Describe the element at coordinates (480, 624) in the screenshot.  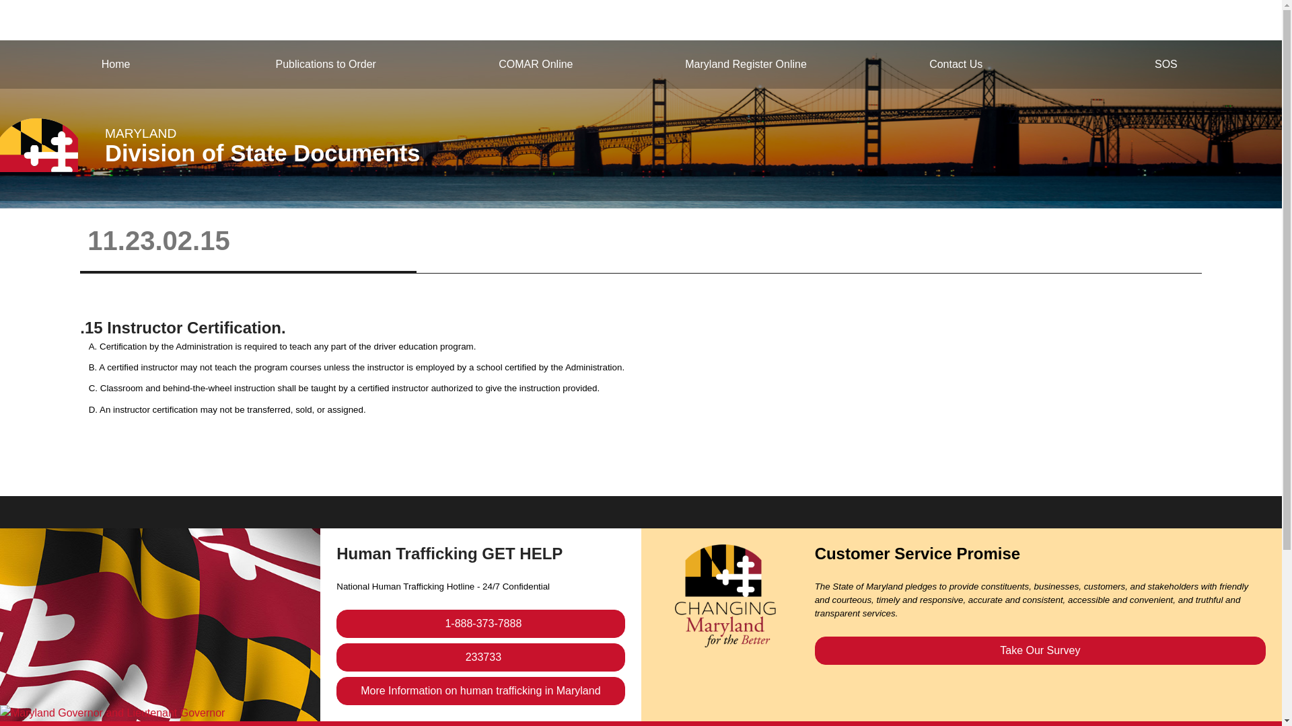
I see `1-888-373-7888` at that location.